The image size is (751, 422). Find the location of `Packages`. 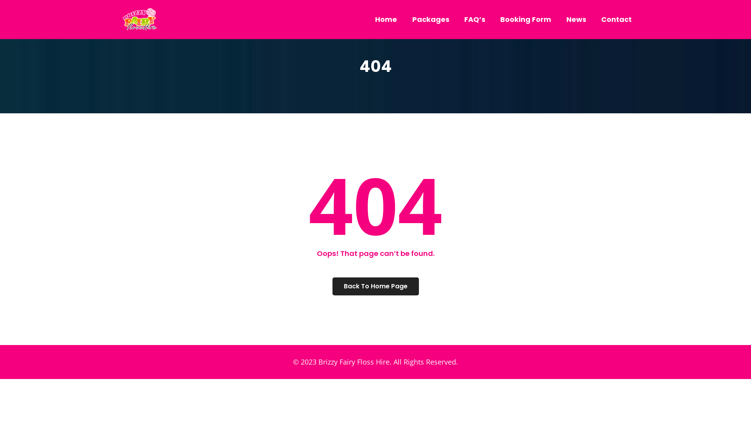

Packages is located at coordinates (431, 20).